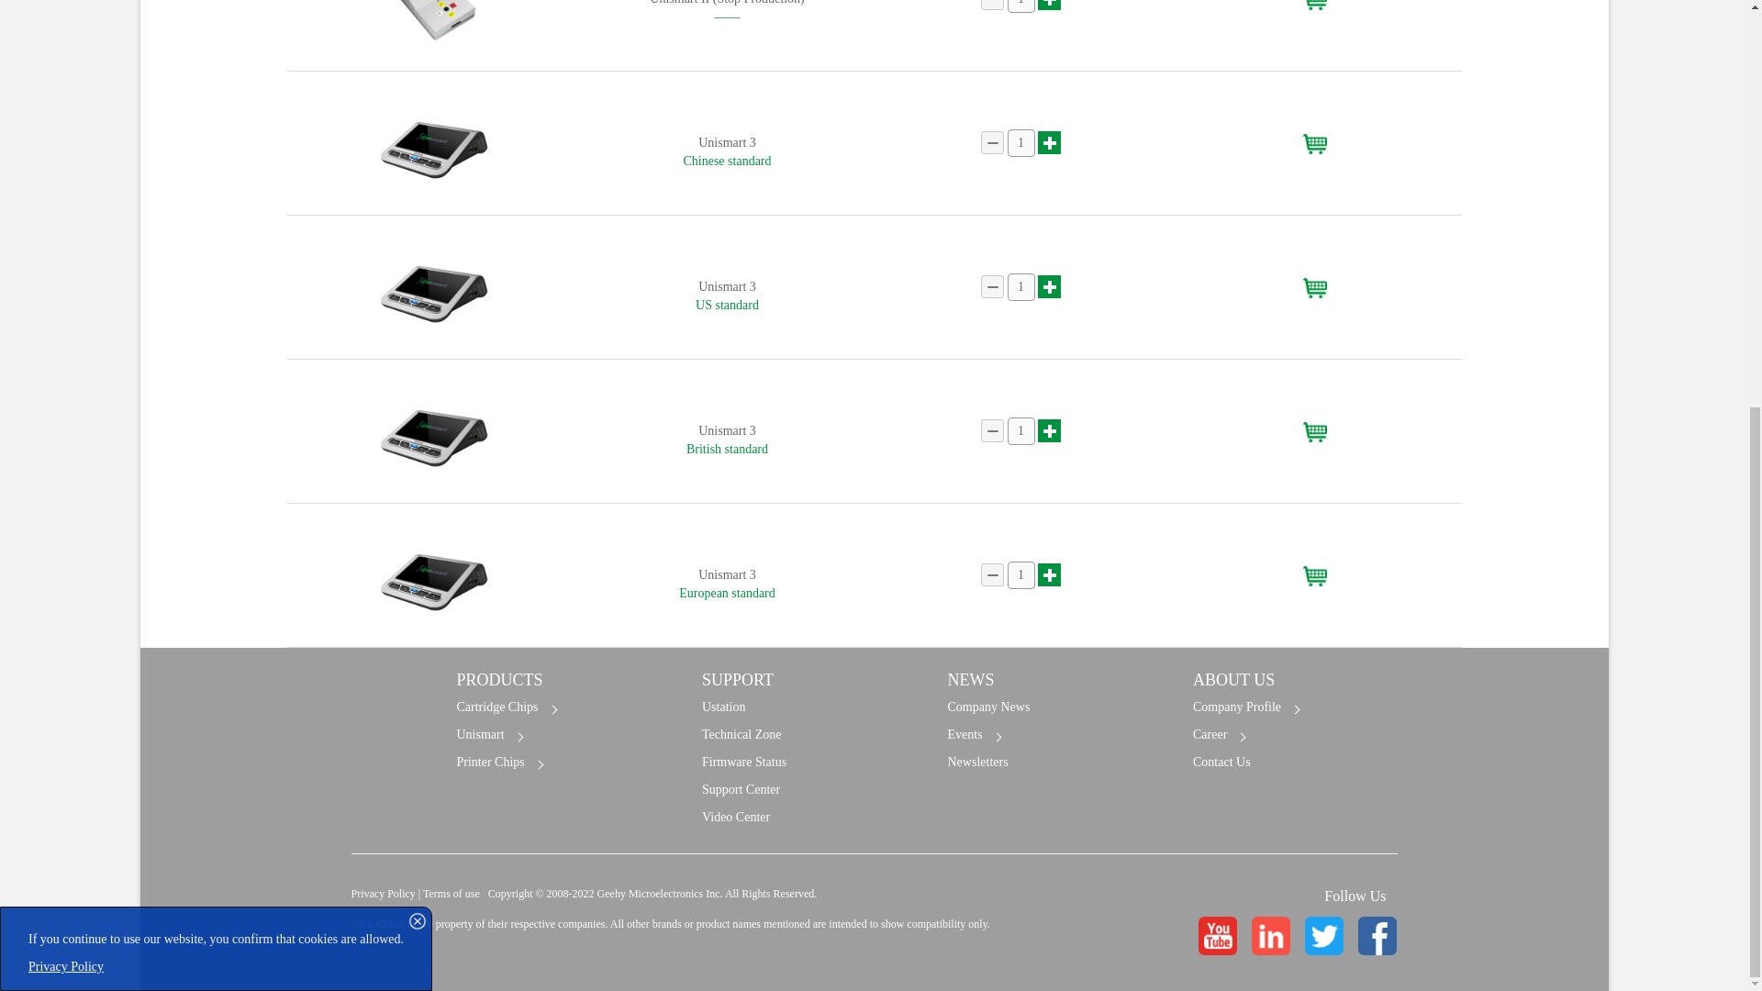  Describe the element at coordinates (1021, 143) in the screenshot. I see `1` at that location.